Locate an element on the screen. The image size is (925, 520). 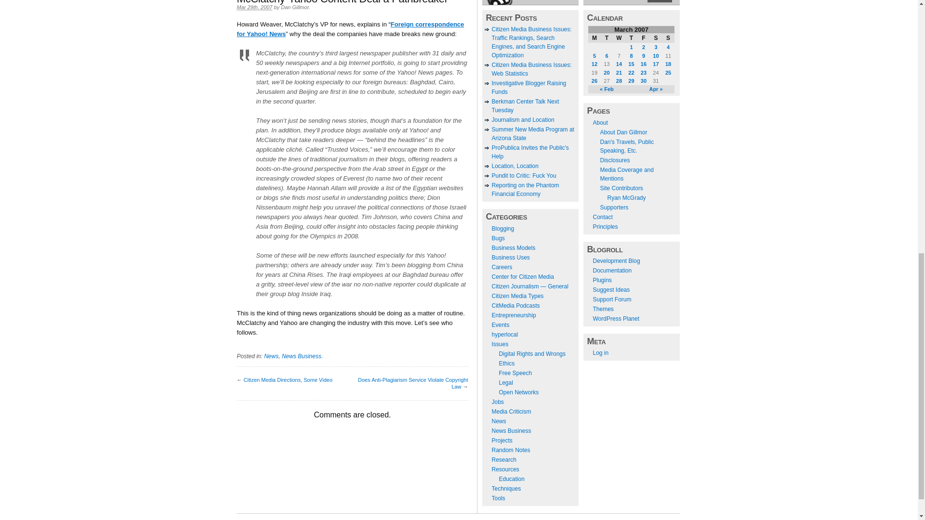
Investigative Blogger Raising Funds is located at coordinates (529, 88).